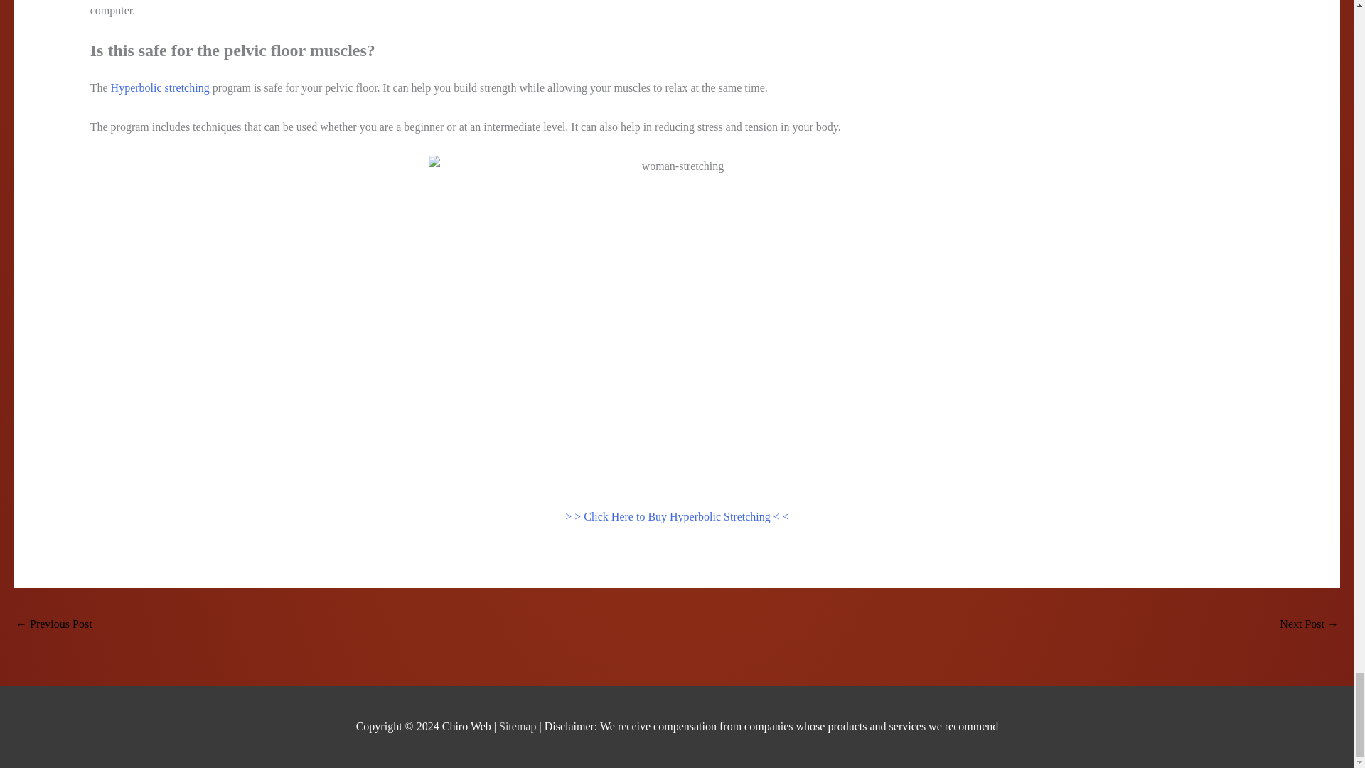 Image resolution: width=1365 pixels, height=768 pixels. Describe the element at coordinates (54, 624) in the screenshot. I see `Hyperbolic Stretching Negative Reviews` at that location.